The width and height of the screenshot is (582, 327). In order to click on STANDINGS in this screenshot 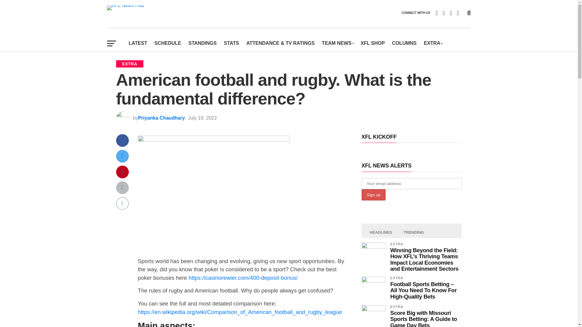, I will do `click(202, 43)`.